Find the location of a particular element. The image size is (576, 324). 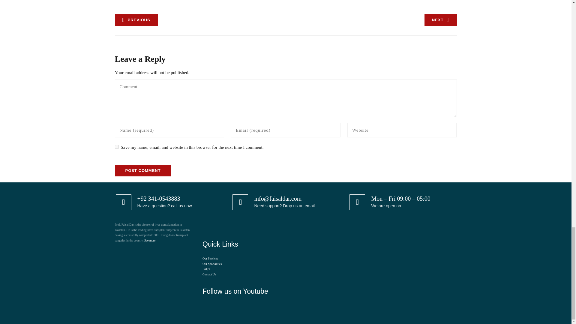

FAQ's is located at coordinates (206, 269).